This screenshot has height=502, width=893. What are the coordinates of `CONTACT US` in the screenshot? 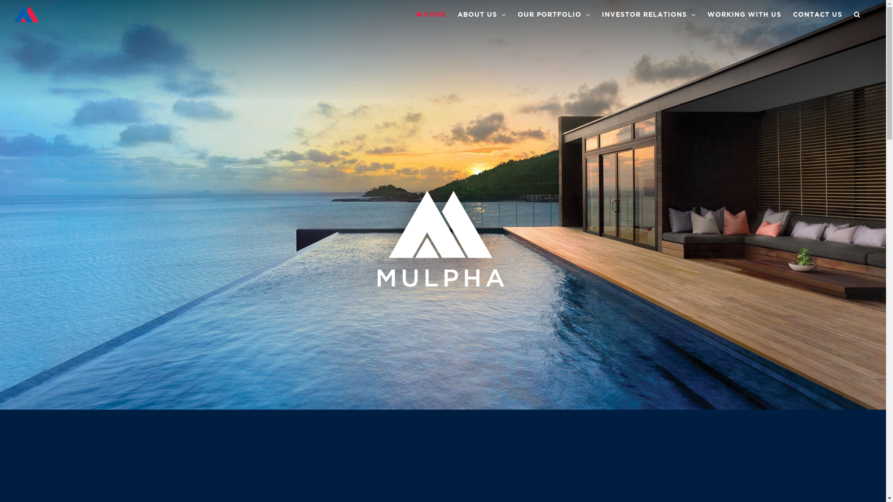 It's located at (818, 14).